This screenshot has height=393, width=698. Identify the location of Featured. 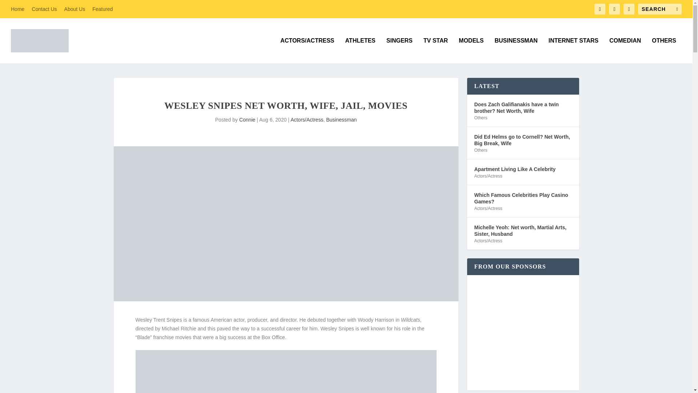
(102, 9).